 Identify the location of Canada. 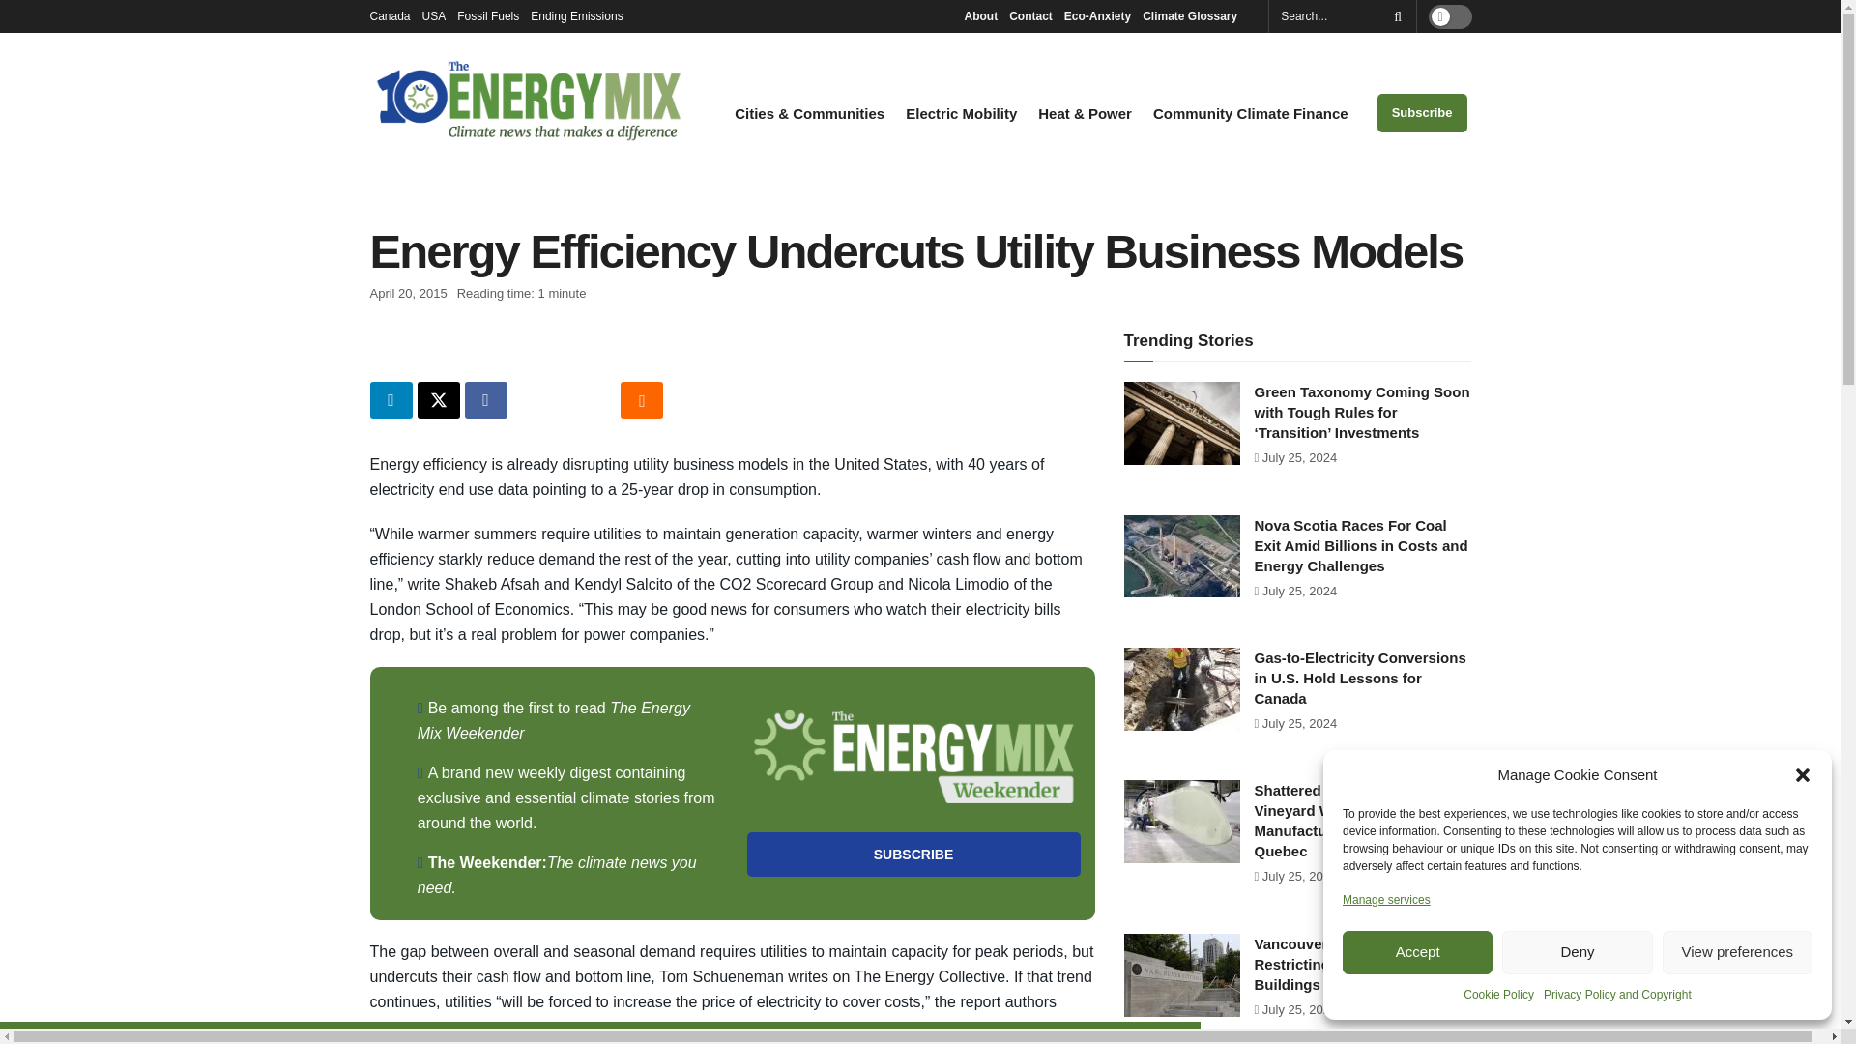
(390, 15).